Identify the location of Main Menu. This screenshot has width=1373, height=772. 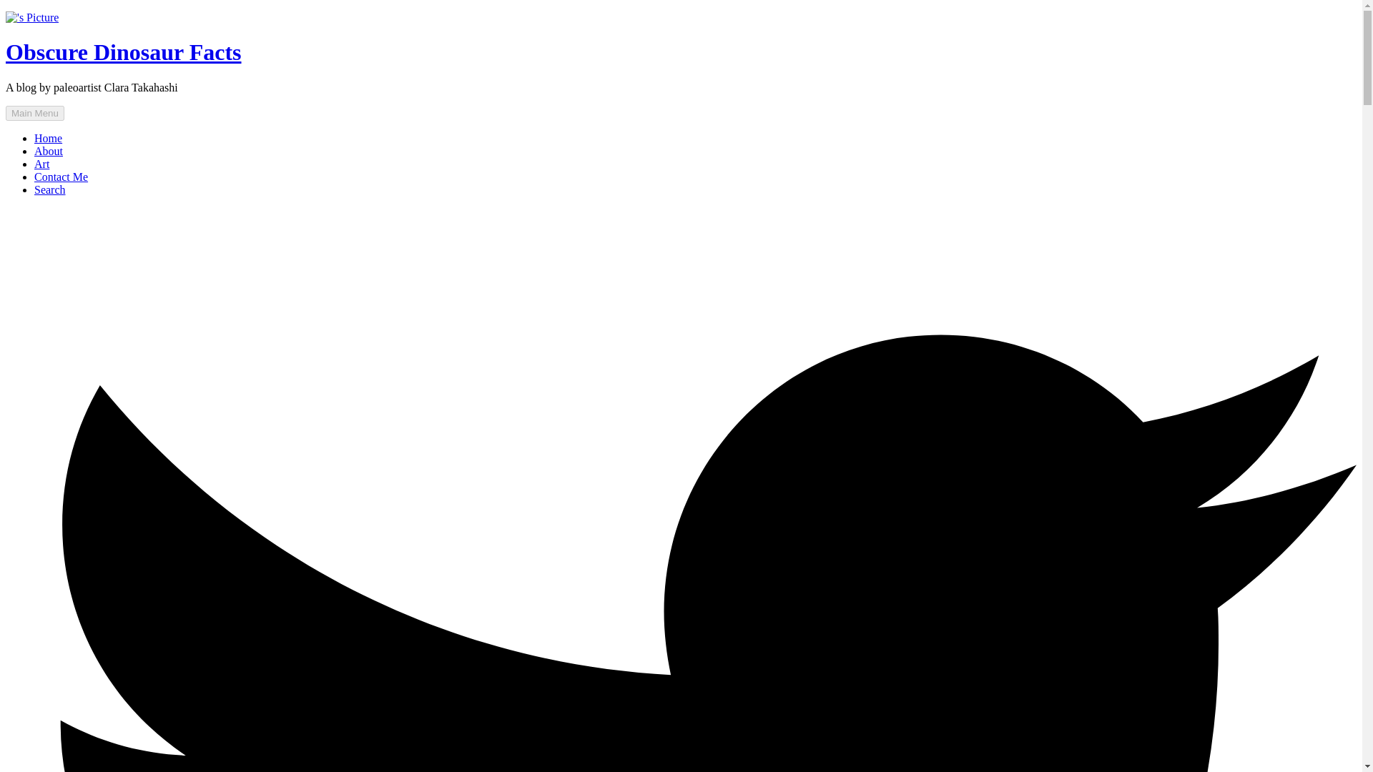
(34, 113).